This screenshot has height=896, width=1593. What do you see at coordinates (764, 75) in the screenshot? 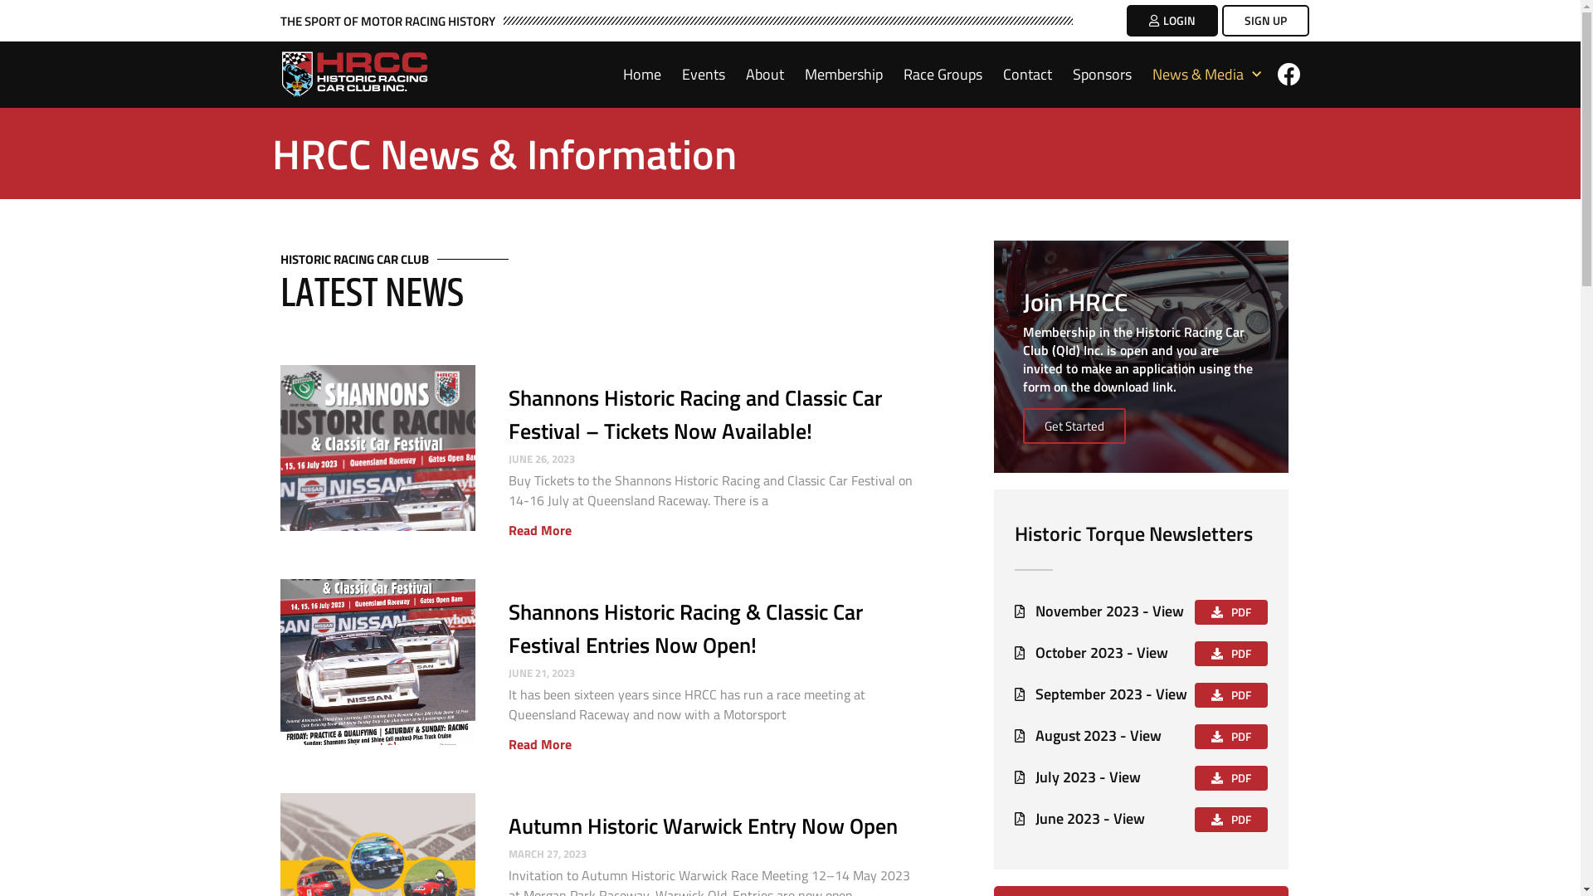
I see `About` at bounding box center [764, 75].